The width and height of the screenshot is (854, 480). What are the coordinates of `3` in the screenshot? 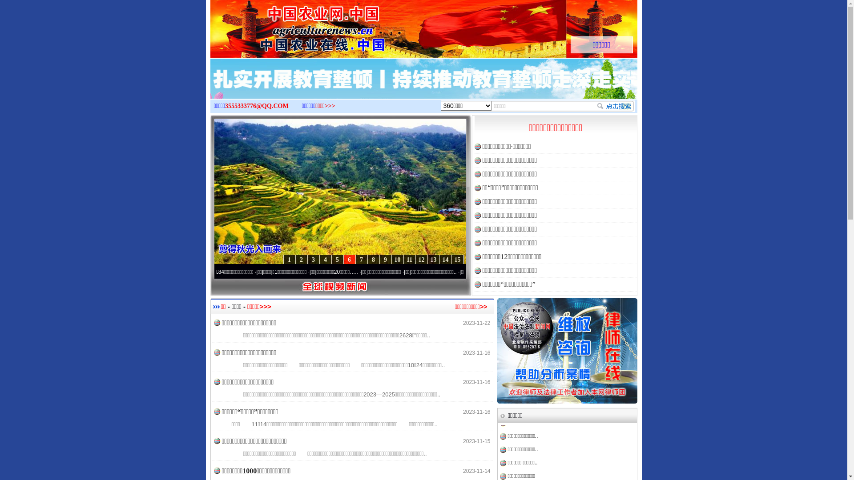 It's located at (313, 260).